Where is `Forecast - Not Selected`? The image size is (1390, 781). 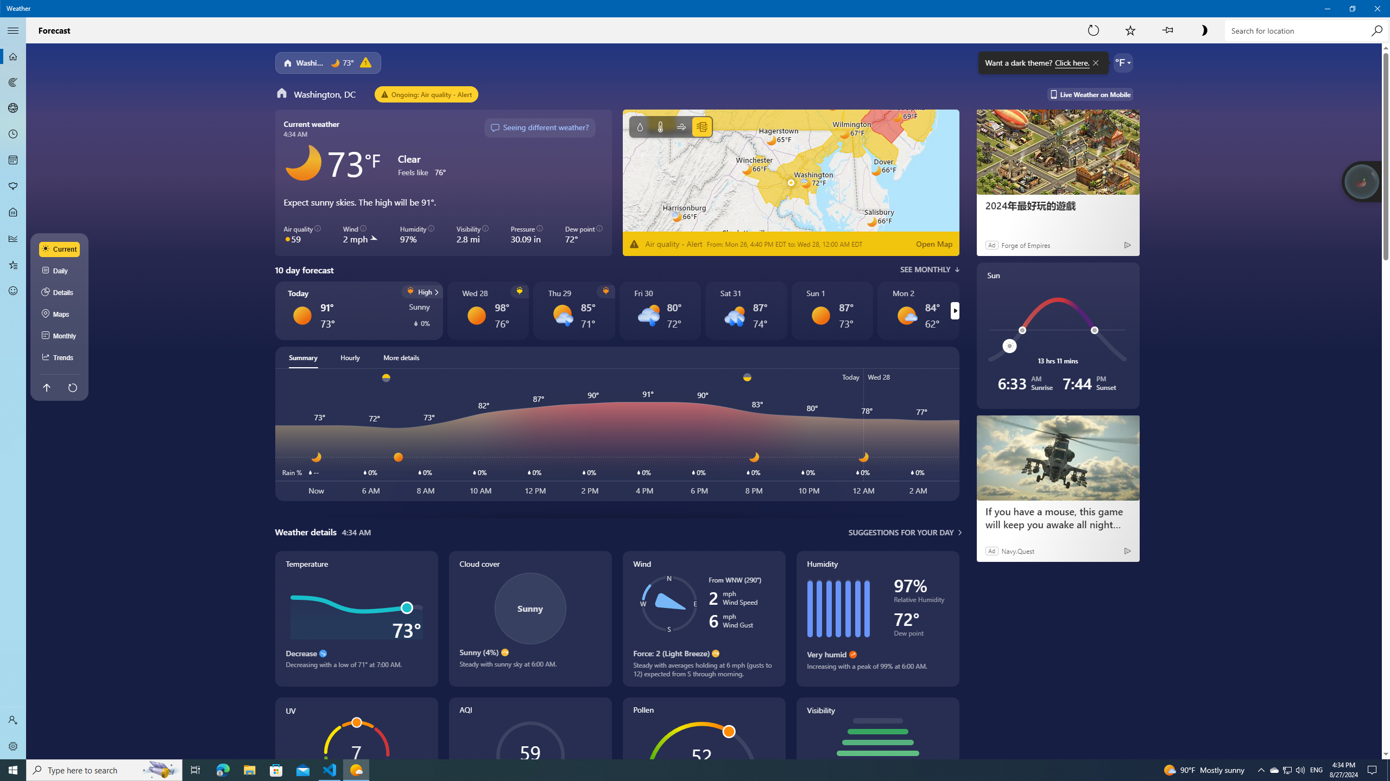 Forecast - Not Selected is located at coordinates (13, 56).